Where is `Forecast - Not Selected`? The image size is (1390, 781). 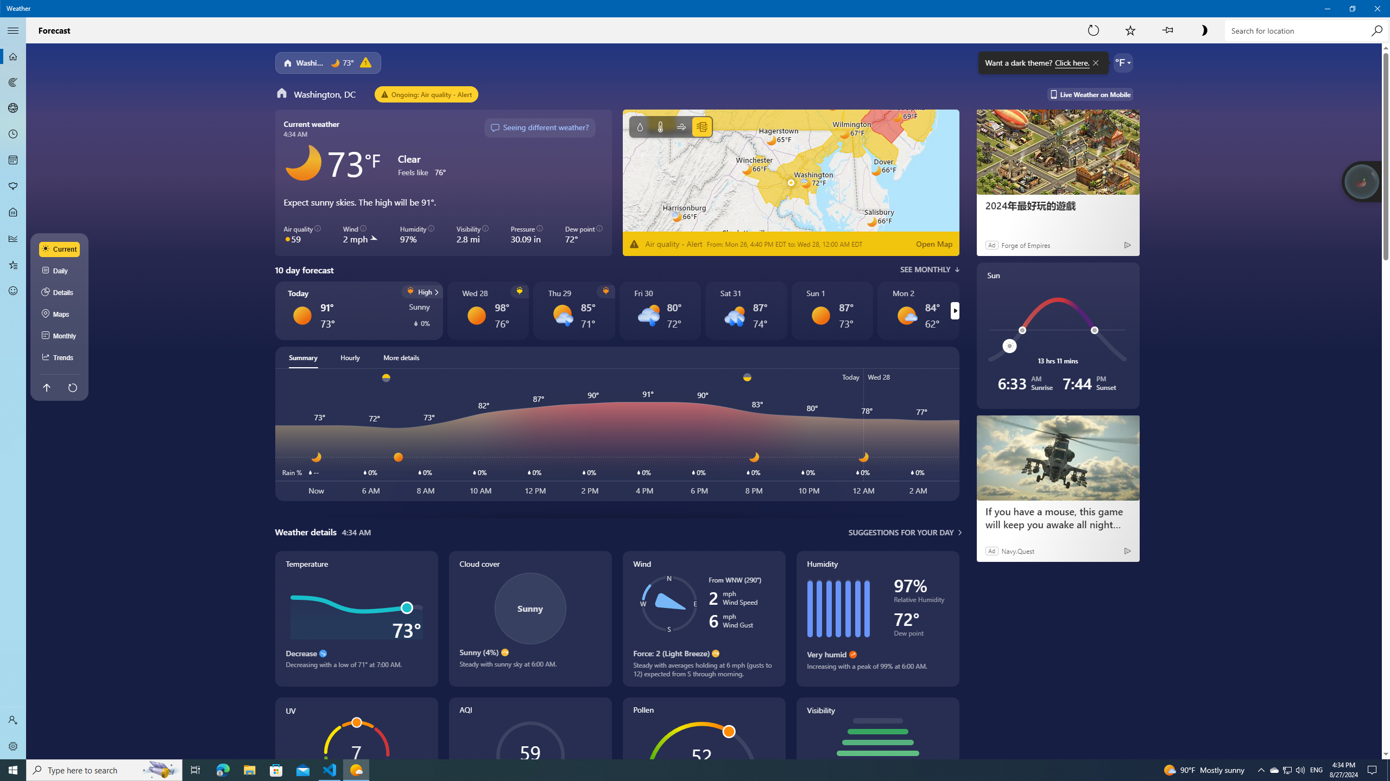 Forecast - Not Selected is located at coordinates (13, 56).